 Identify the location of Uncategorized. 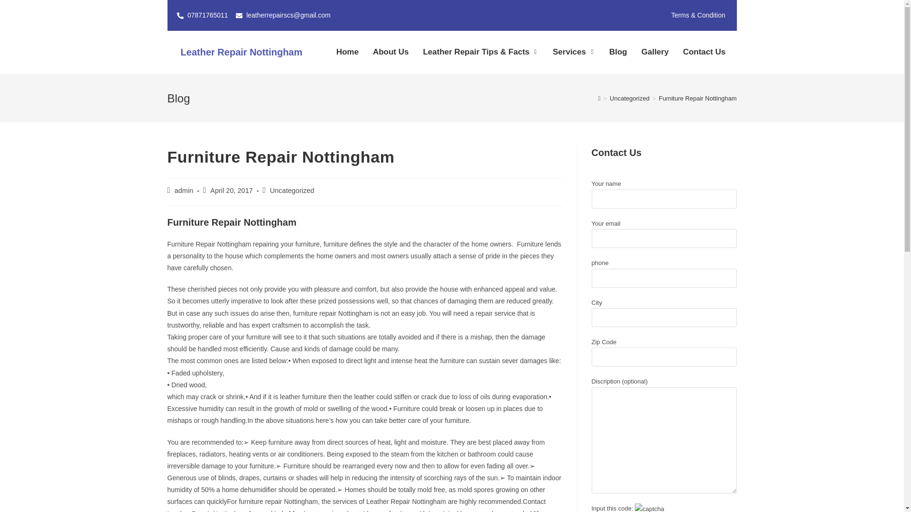
(629, 98).